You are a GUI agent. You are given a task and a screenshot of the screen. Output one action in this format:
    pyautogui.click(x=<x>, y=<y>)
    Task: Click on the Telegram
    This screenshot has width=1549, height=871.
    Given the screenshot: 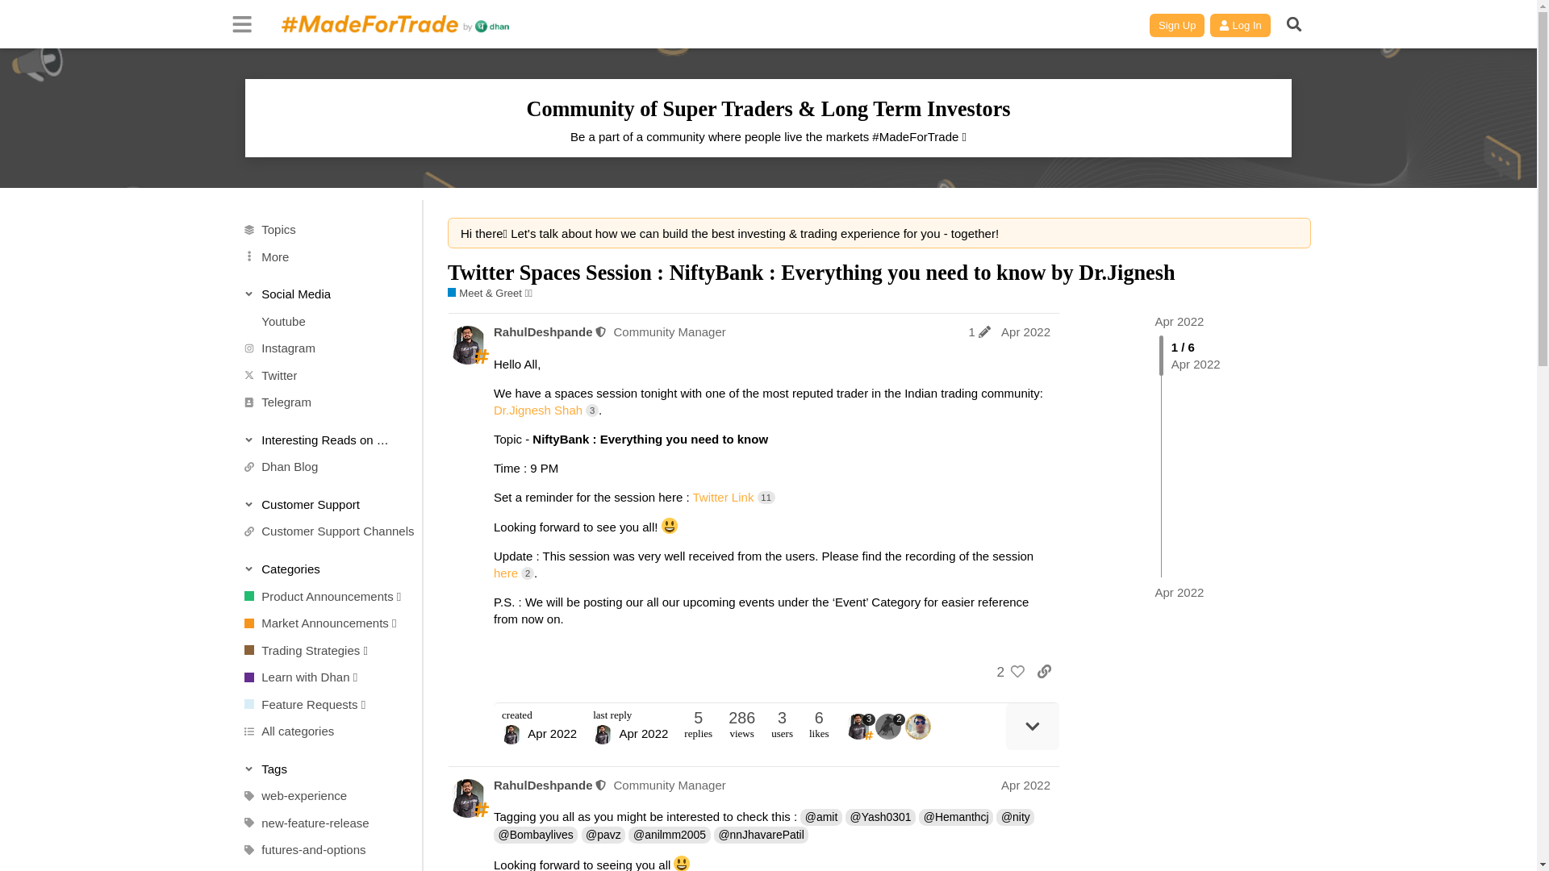 What is the action you would take?
    pyautogui.click(x=319, y=402)
    